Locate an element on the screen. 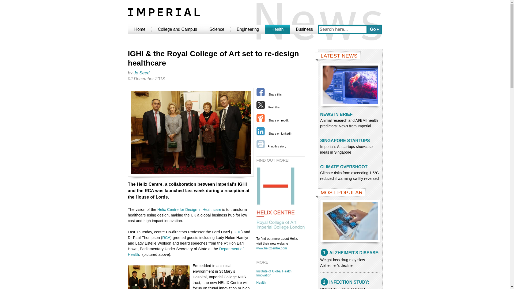  Science is located at coordinates (217, 29).